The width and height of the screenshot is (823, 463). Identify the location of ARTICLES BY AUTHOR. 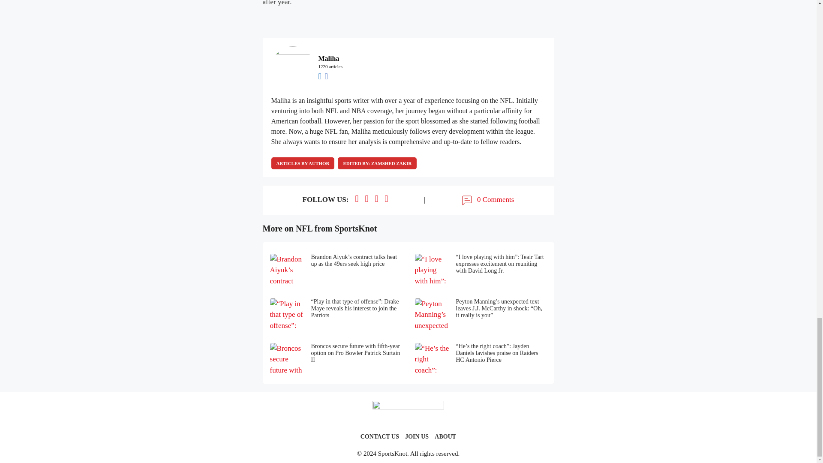
(302, 163).